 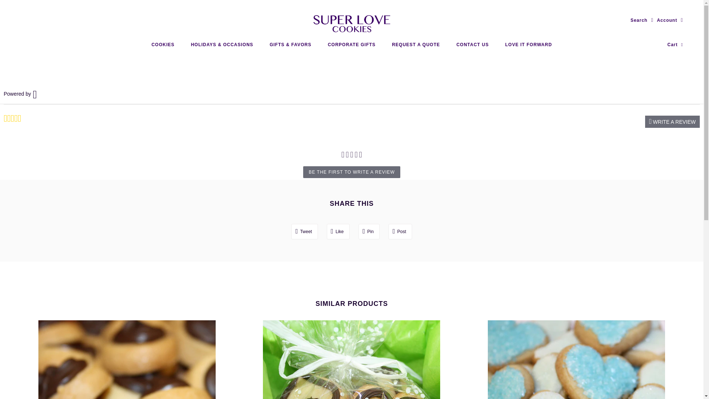 What do you see at coordinates (670, 20) in the screenshot?
I see `Account` at bounding box center [670, 20].